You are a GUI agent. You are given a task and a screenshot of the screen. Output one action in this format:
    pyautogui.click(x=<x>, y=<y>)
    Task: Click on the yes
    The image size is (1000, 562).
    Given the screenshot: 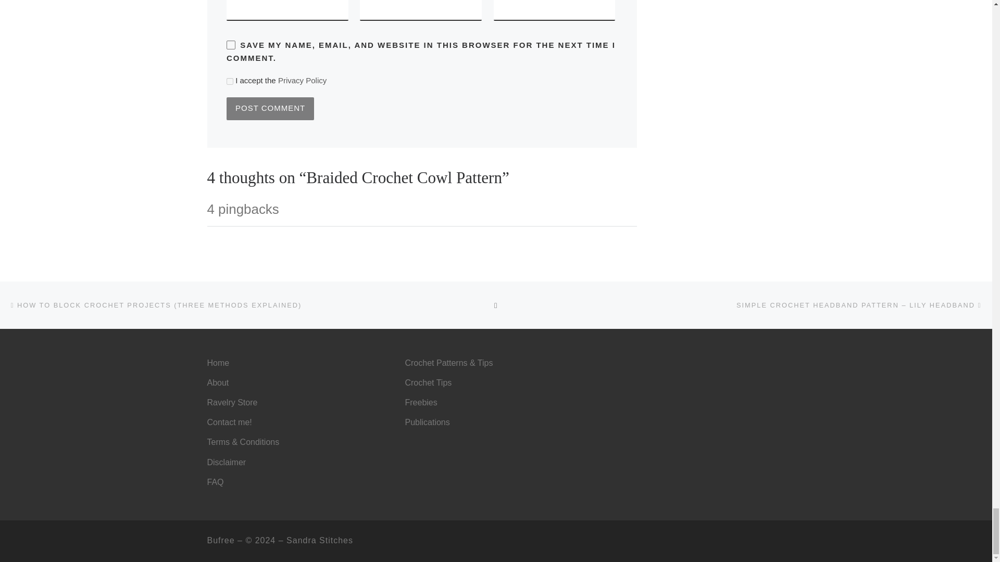 What is the action you would take?
    pyautogui.click(x=231, y=45)
    